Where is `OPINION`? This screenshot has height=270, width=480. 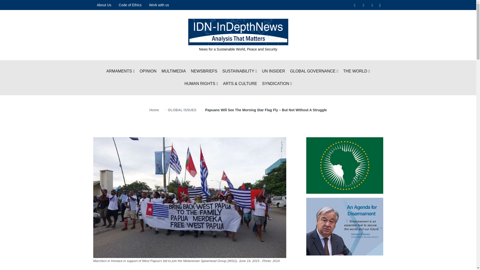 OPINION is located at coordinates (148, 71).